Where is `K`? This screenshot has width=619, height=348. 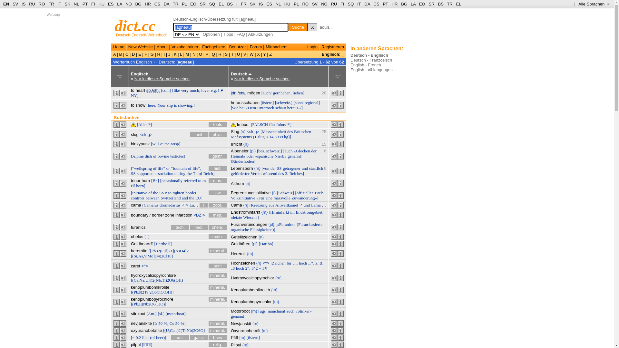
K is located at coordinates (175, 54).